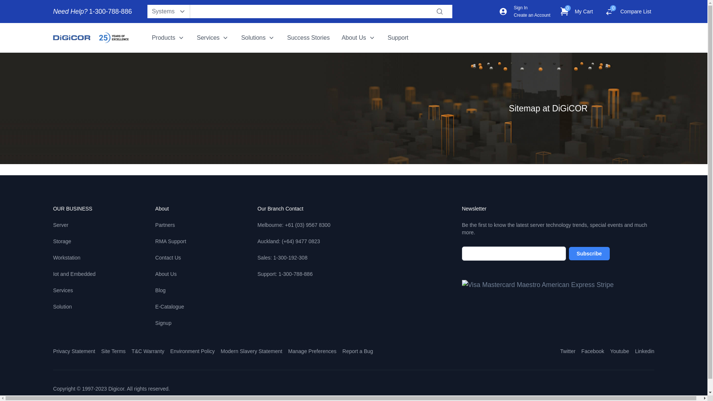 This screenshot has width=713, height=401. I want to click on Partners, so click(165, 225).